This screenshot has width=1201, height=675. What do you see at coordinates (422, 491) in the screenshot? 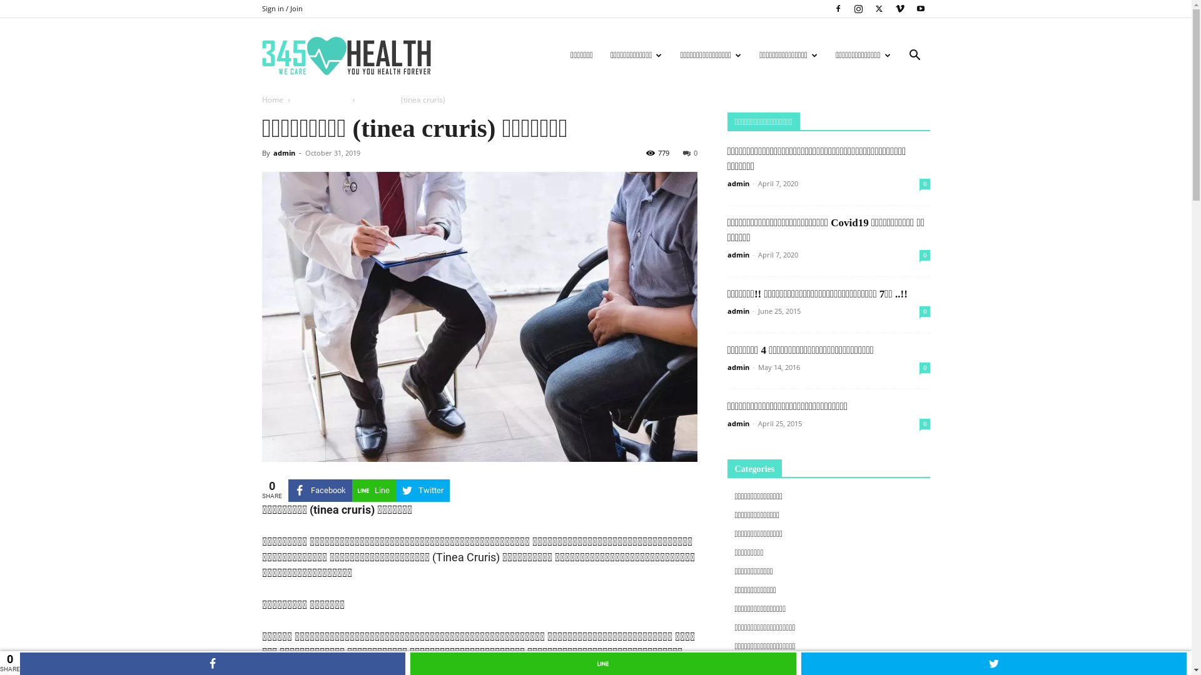
I see `Twitter` at bounding box center [422, 491].